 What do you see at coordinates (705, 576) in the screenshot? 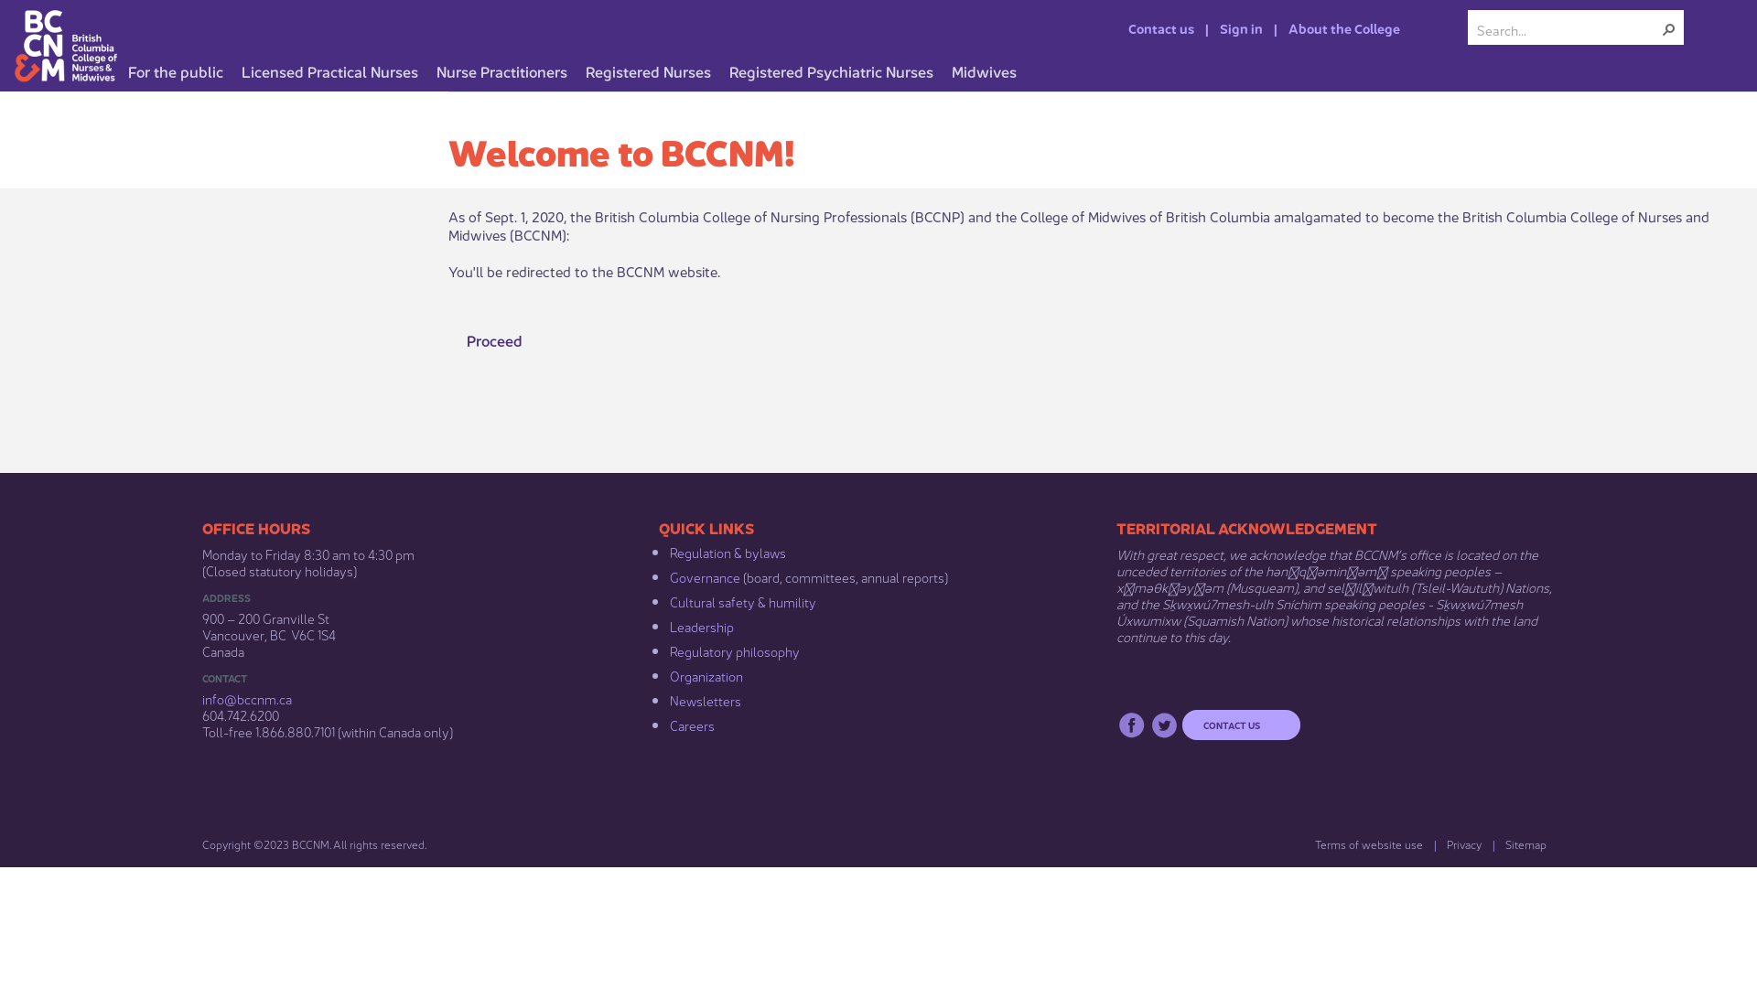
I see `Governance` at bounding box center [705, 576].